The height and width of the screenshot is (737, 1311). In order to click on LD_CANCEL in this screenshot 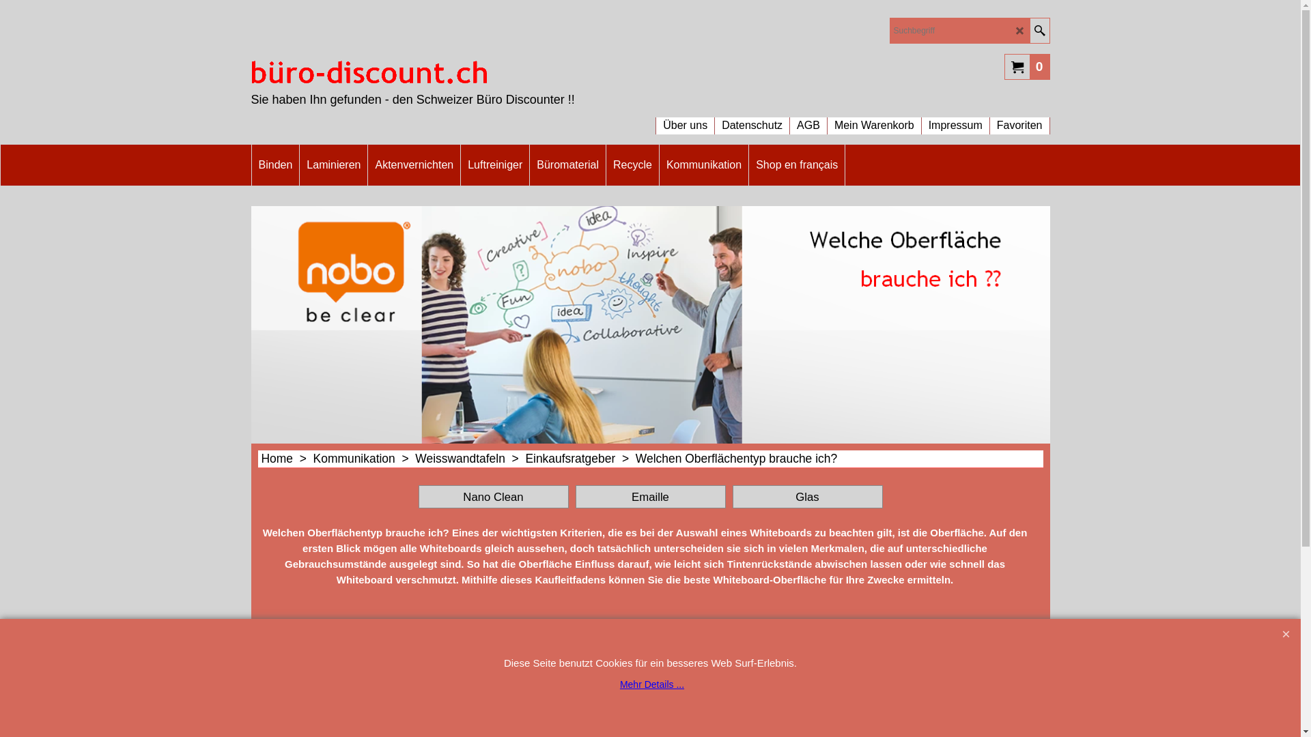, I will do `click(1020, 31)`.